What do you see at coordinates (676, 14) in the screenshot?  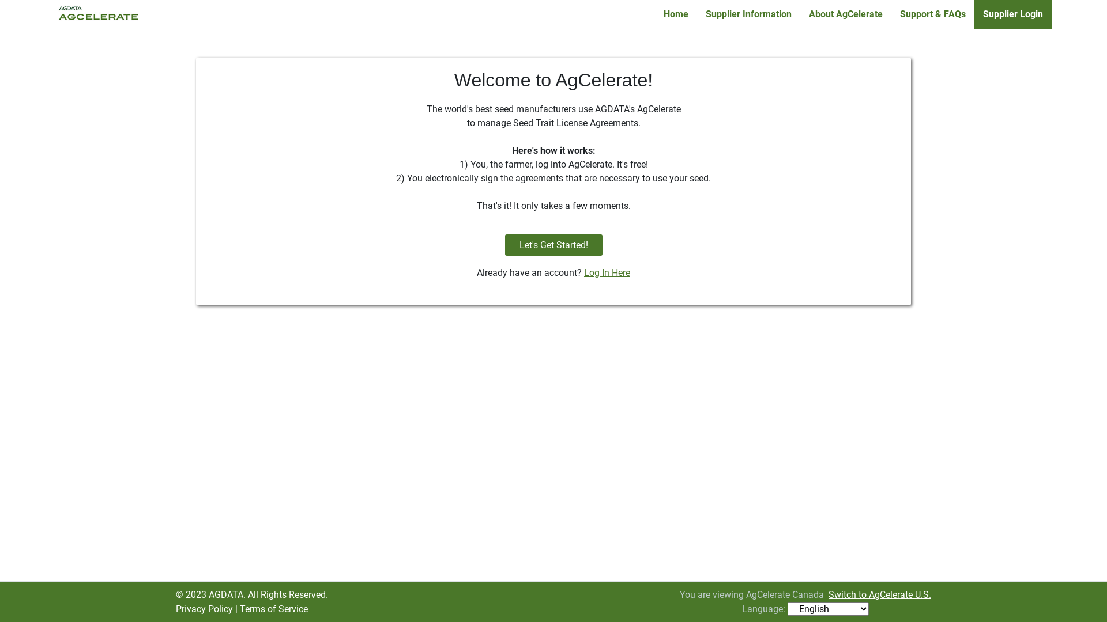 I see `Home` at bounding box center [676, 14].